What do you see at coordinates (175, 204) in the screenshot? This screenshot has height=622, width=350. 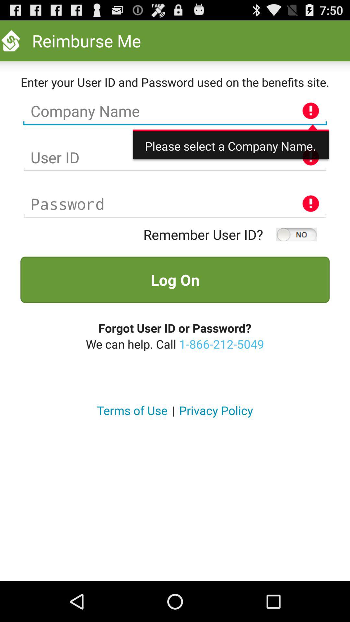 I see `enter the password` at bounding box center [175, 204].